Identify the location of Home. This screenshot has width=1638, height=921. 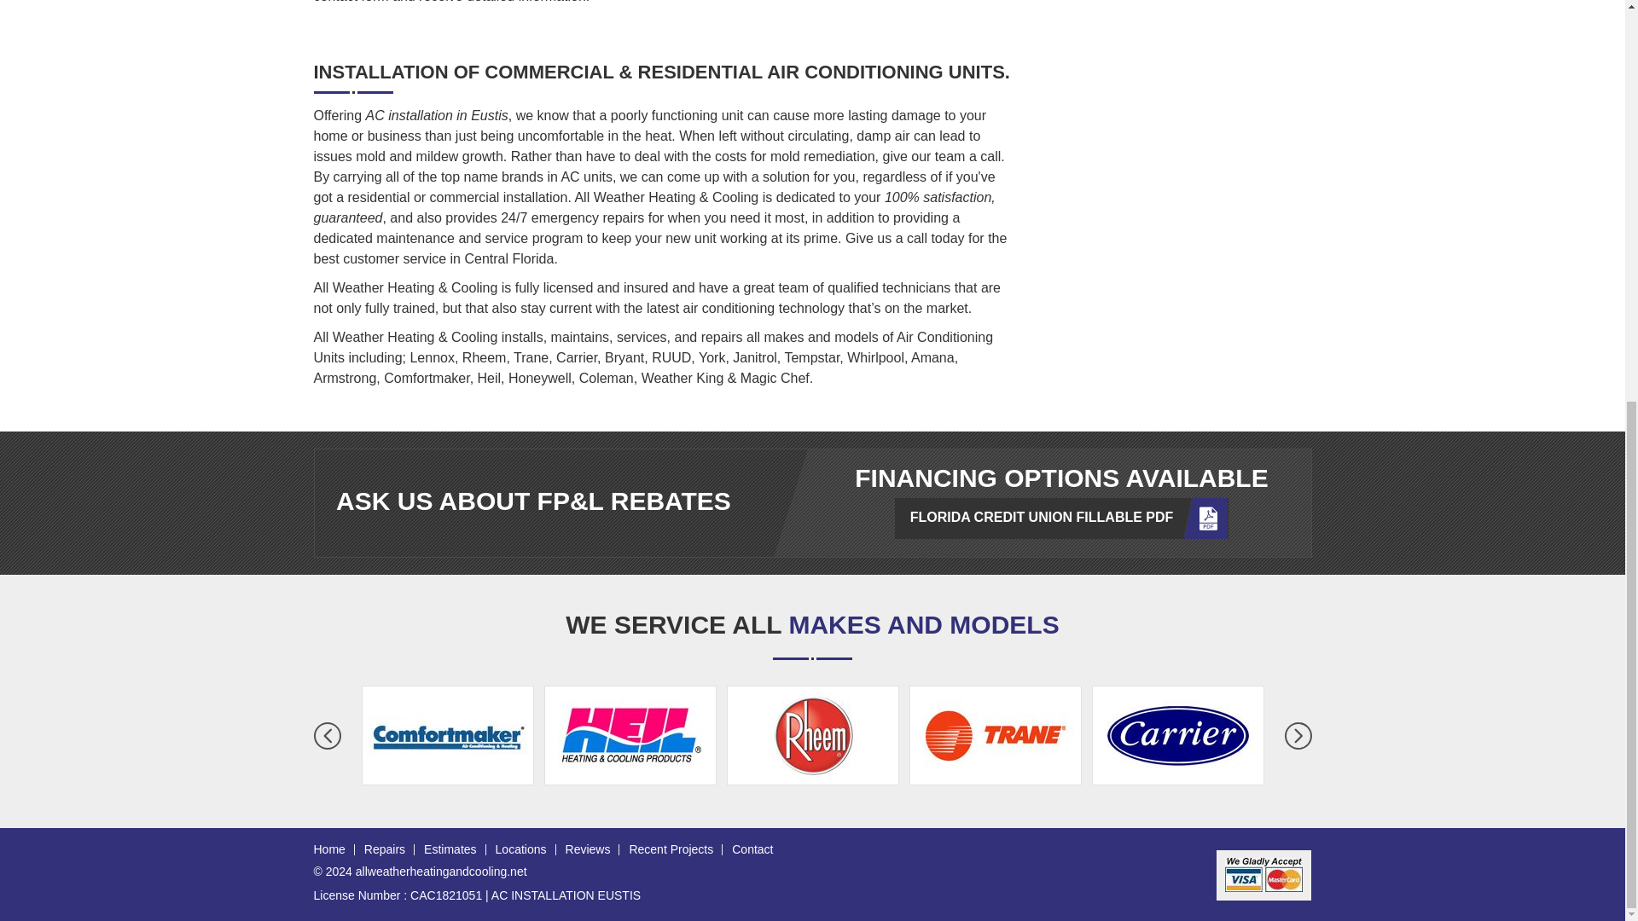
(329, 849).